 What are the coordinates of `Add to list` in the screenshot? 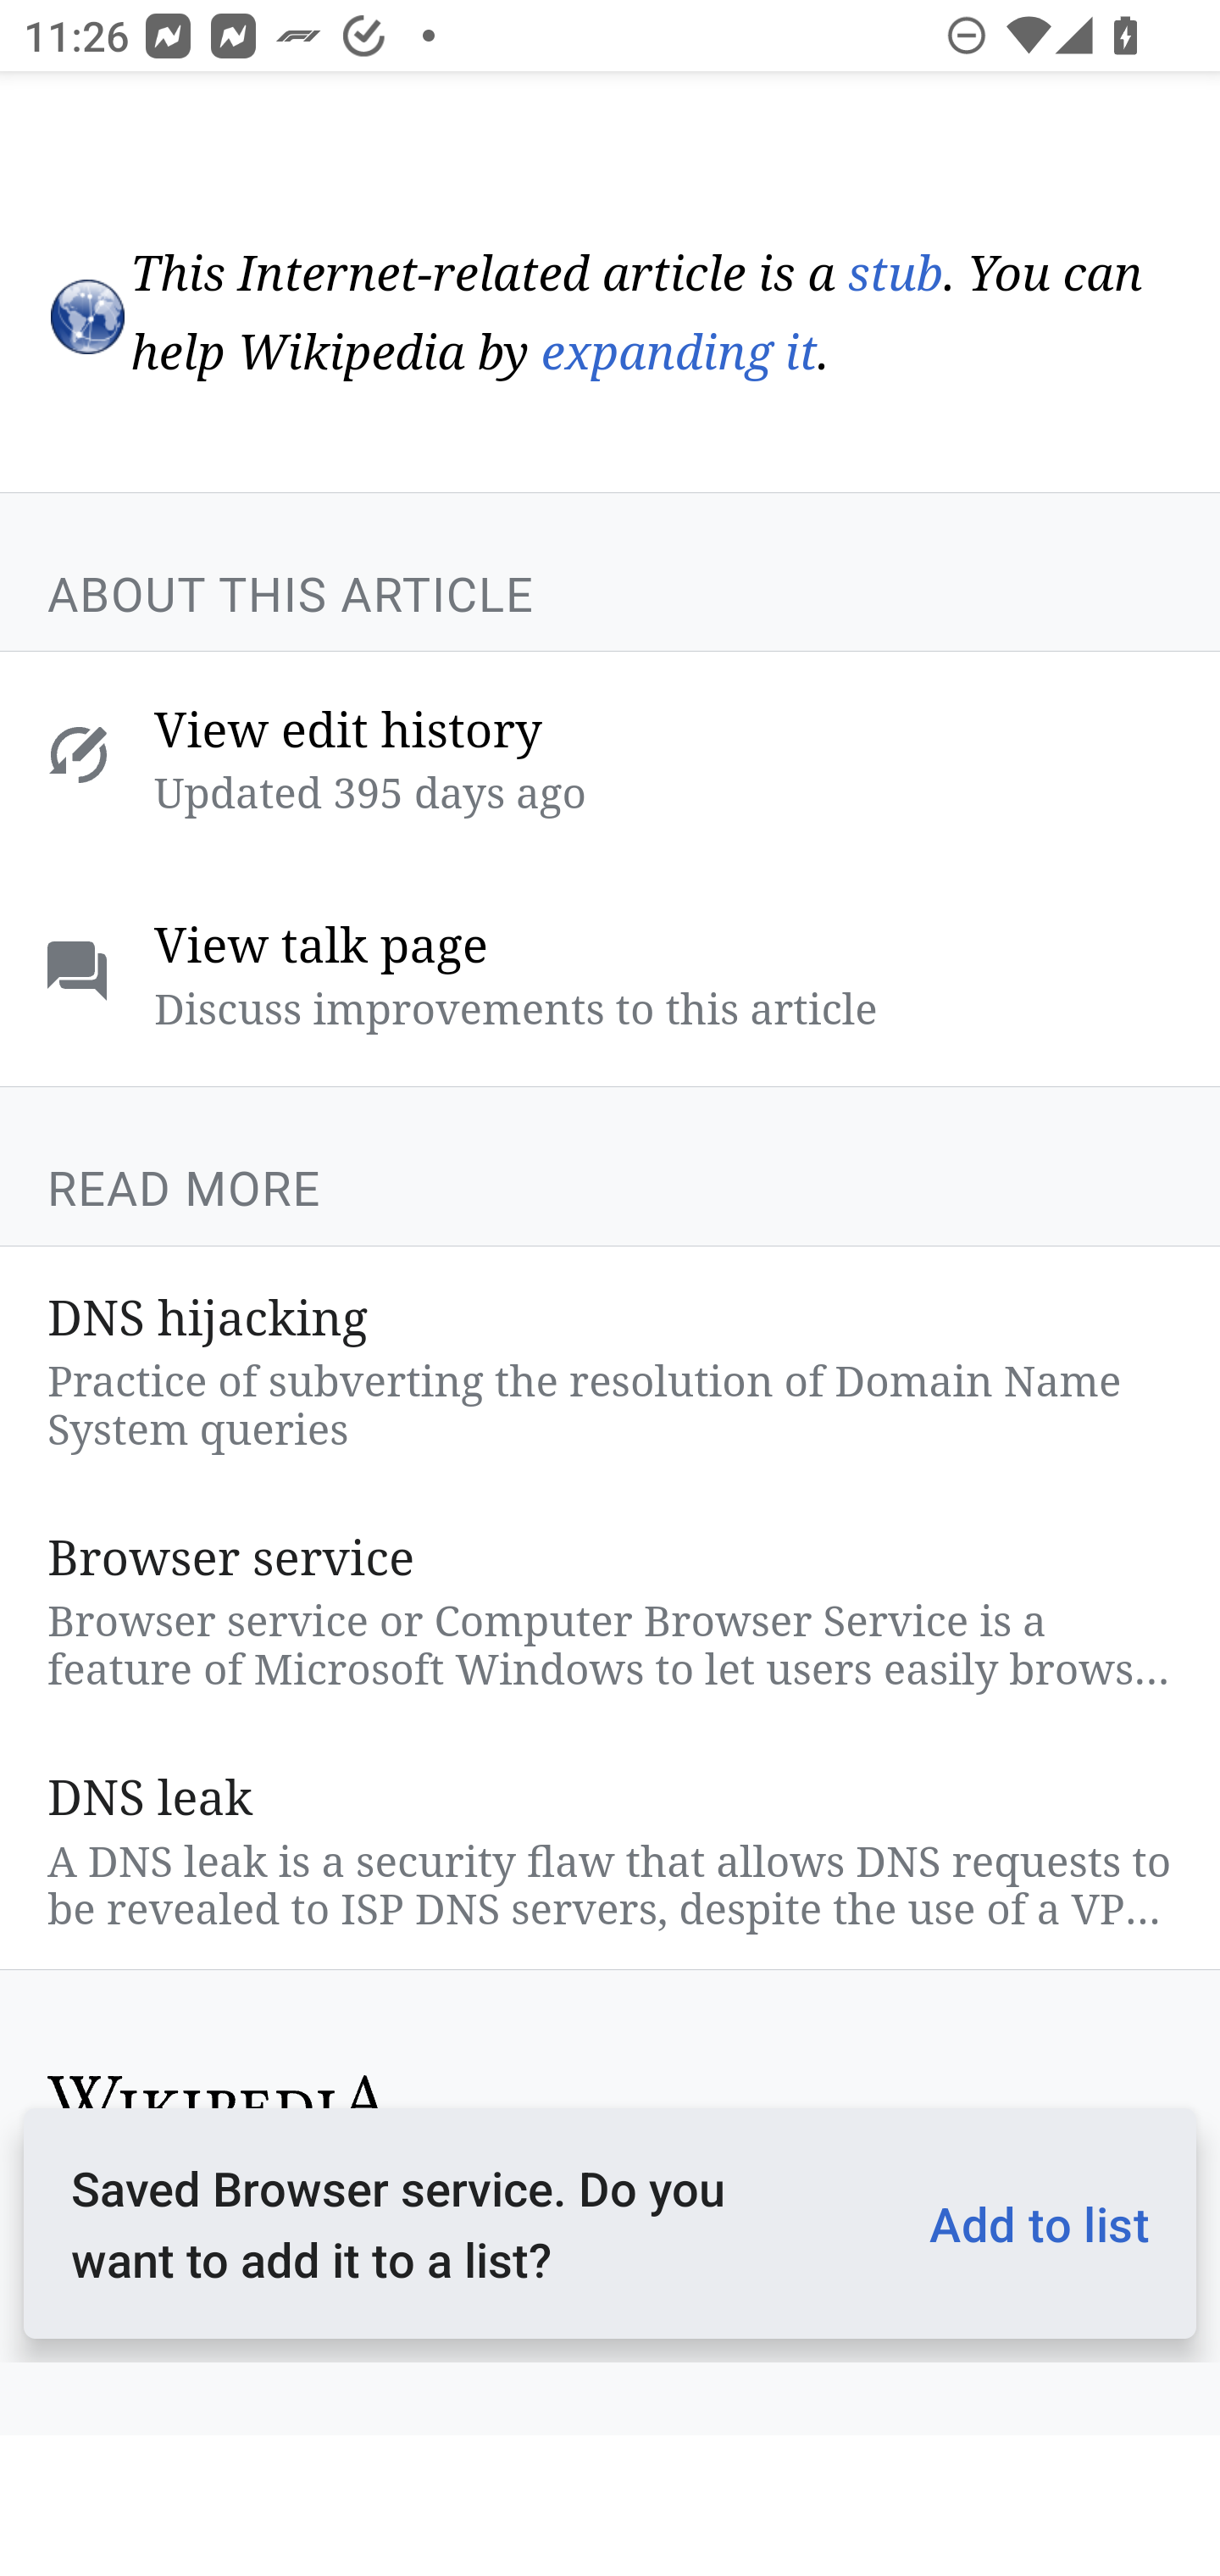 It's located at (1026, 2223).